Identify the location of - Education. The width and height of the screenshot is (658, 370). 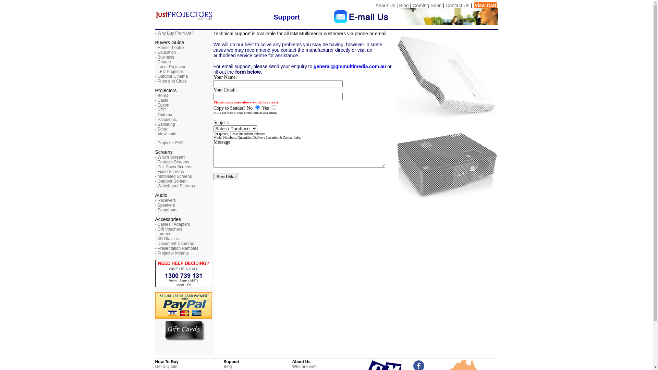
(165, 52).